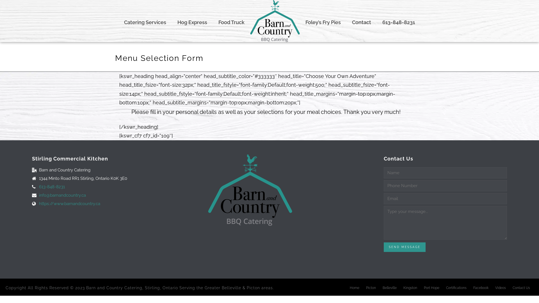 The image size is (539, 303). Describe the element at coordinates (231, 21) in the screenshot. I see `Food Truck` at that location.